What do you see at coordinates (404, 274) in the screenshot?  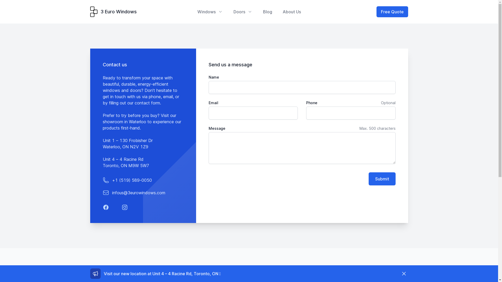 I see `Dismiss` at bounding box center [404, 274].